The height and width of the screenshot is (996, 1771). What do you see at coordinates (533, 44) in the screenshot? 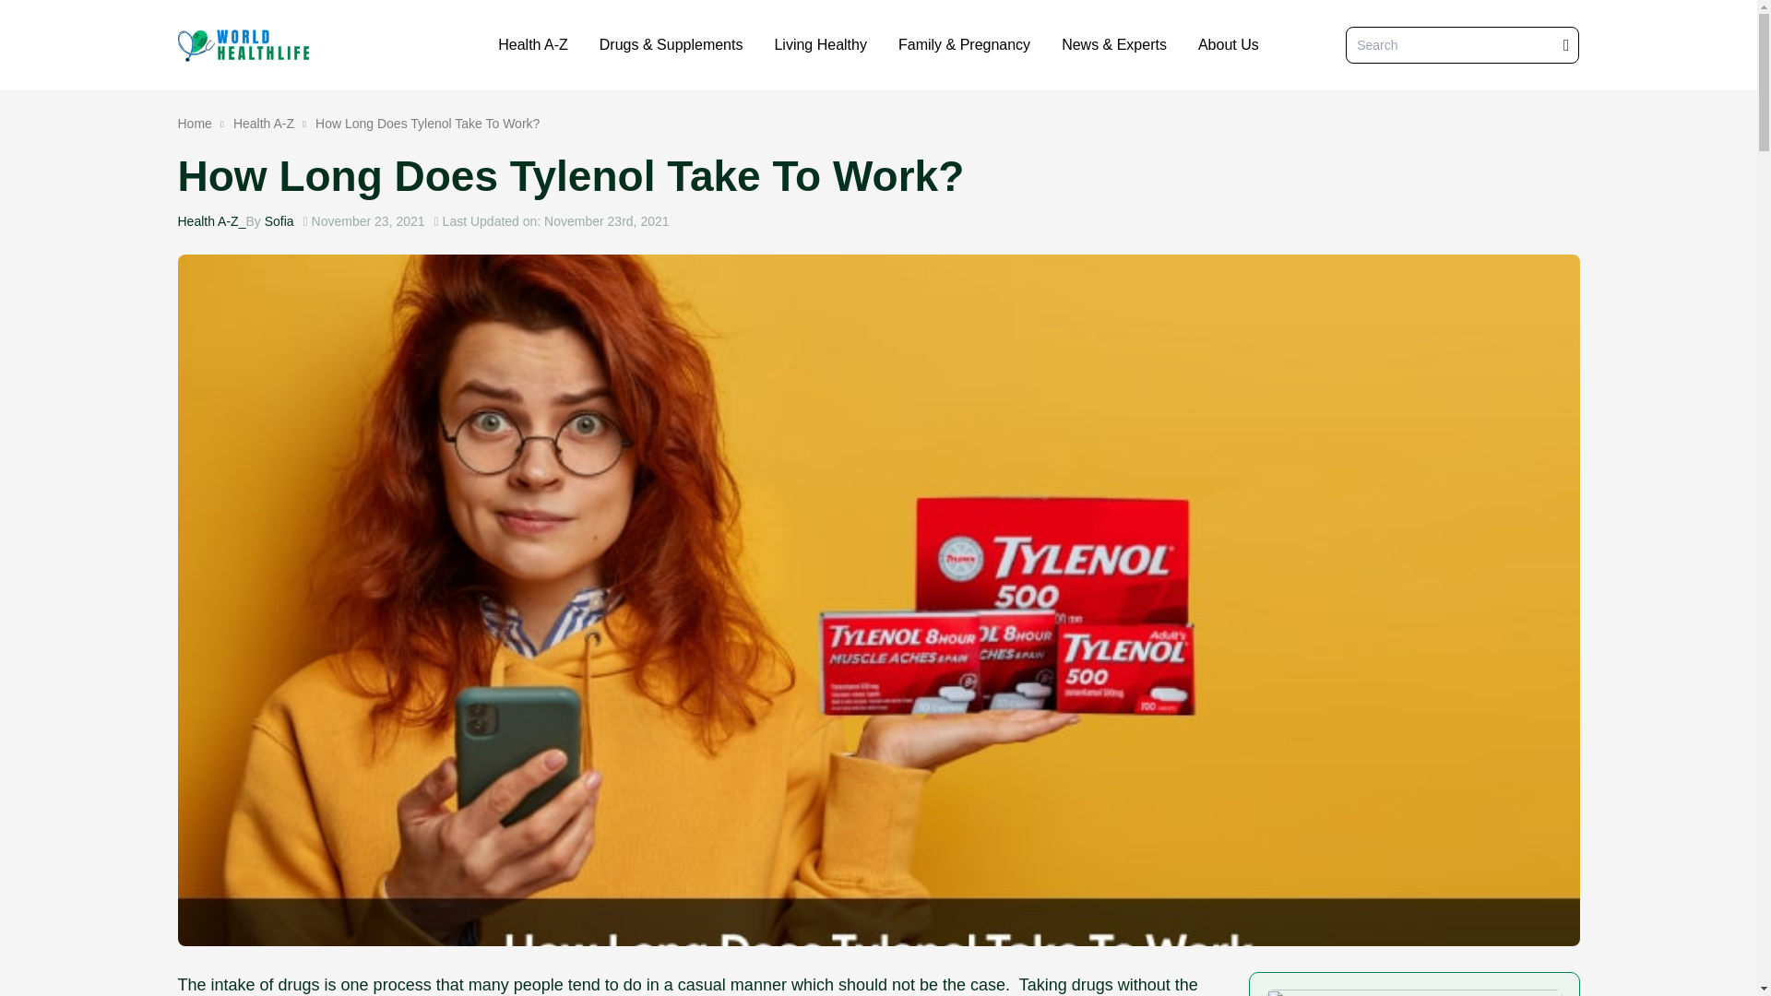
I see `Health A-Z` at bounding box center [533, 44].